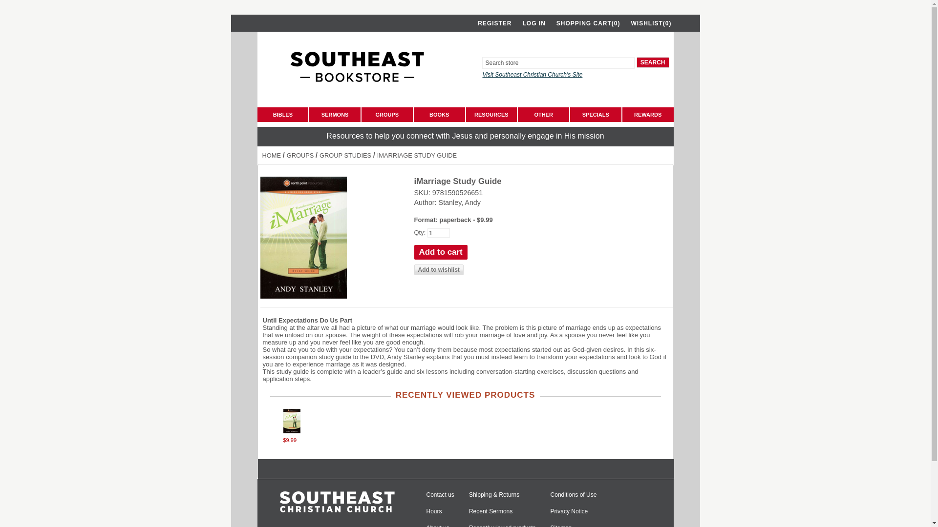 This screenshot has width=938, height=527. Describe the element at coordinates (653, 62) in the screenshot. I see `Search` at that location.